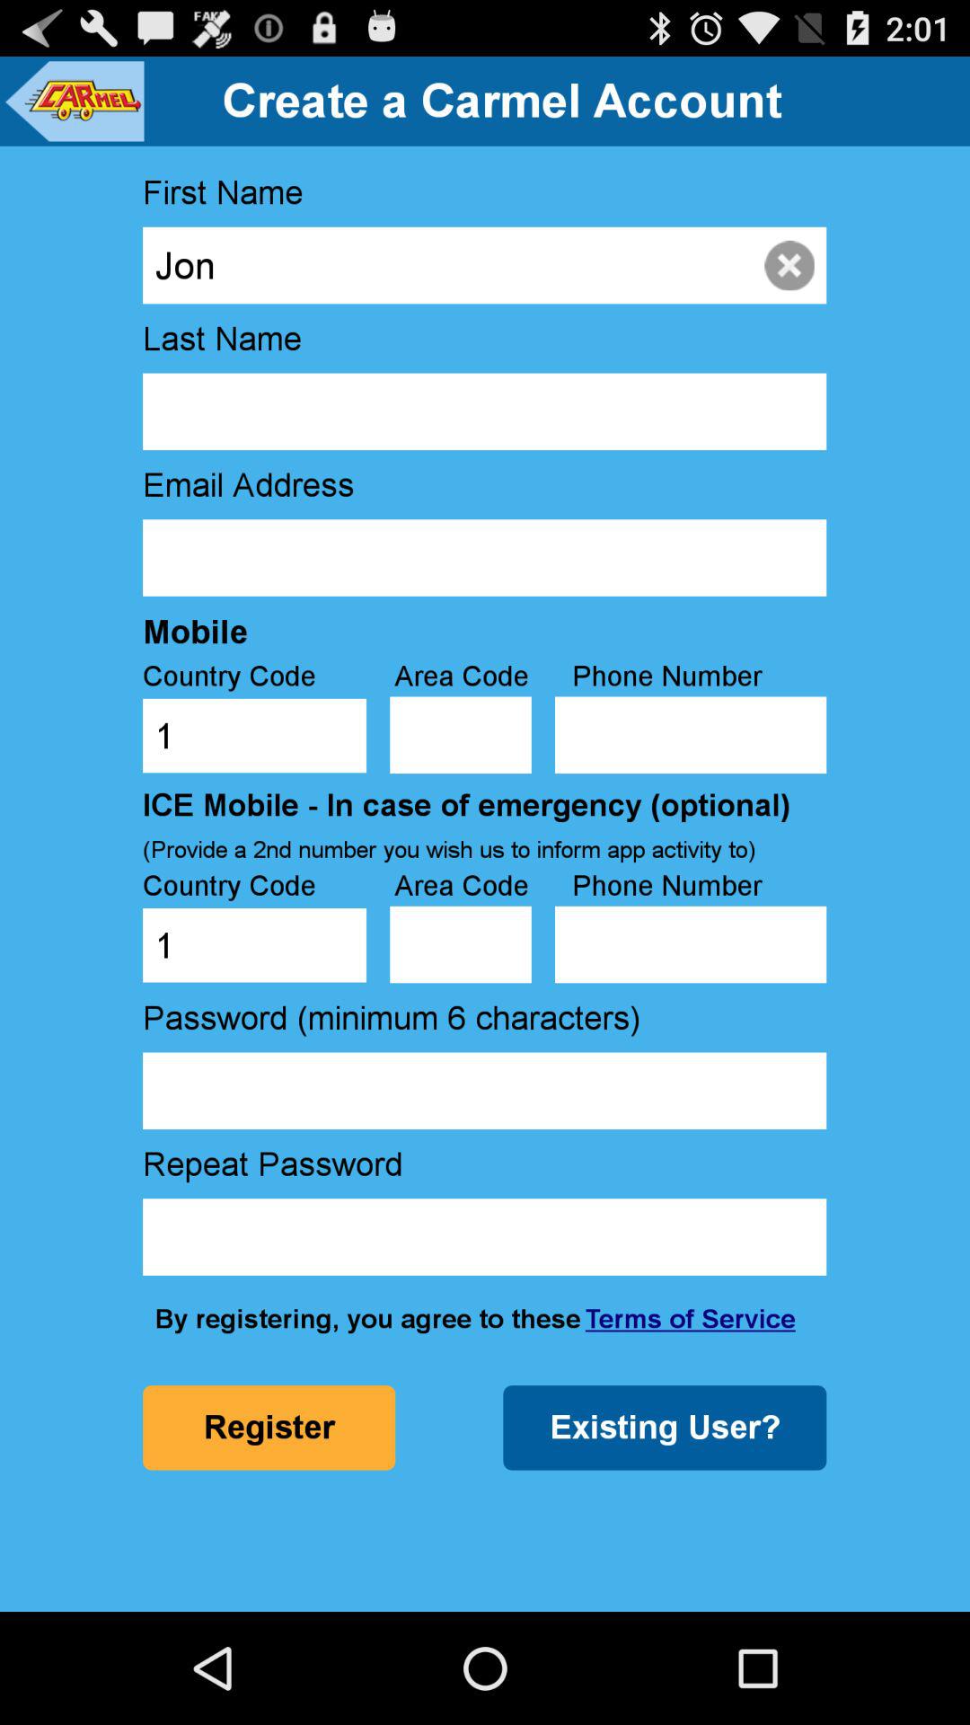 Image resolution: width=970 pixels, height=1725 pixels. What do you see at coordinates (254, 735) in the screenshot?
I see `select text field with number 1 which is above ice mobile` at bounding box center [254, 735].